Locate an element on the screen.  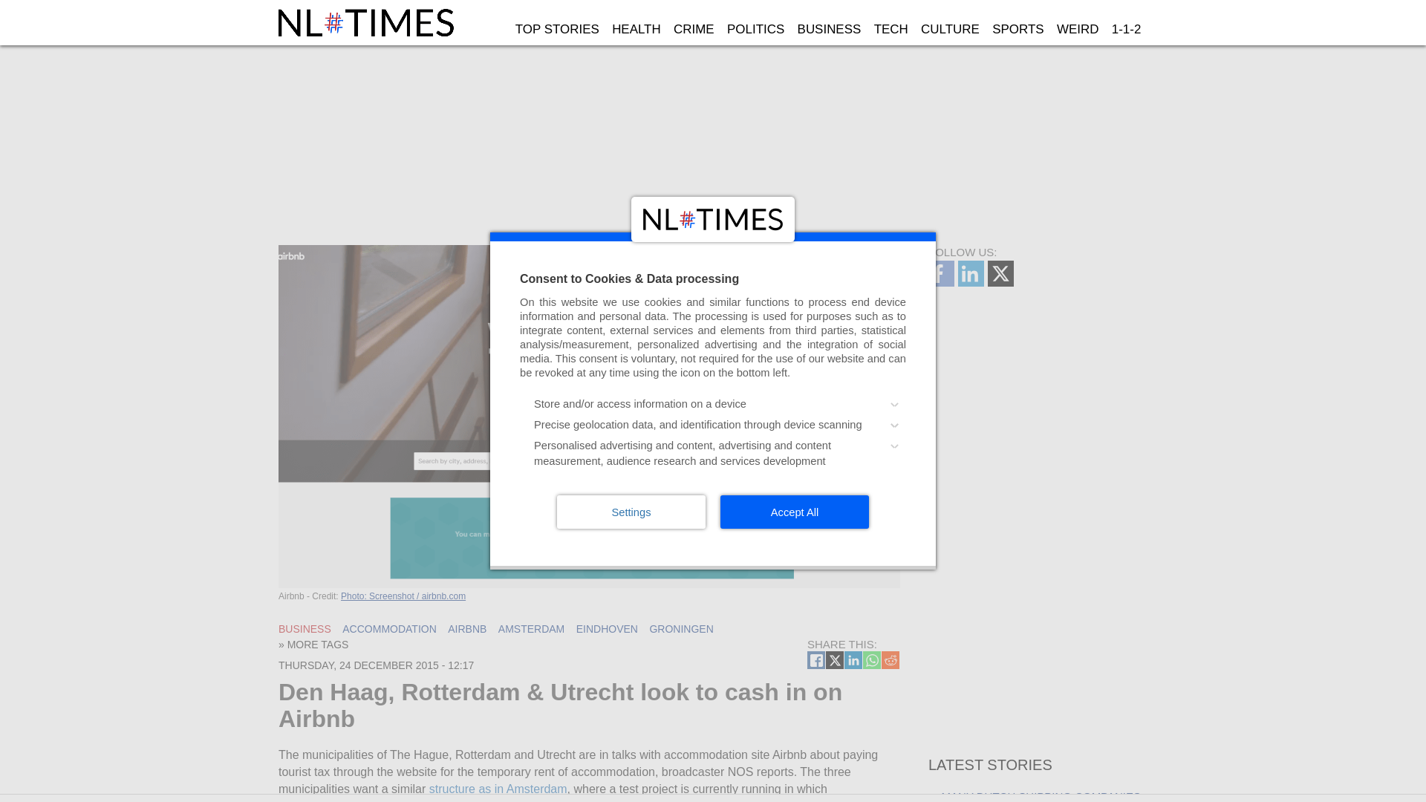
Home is located at coordinates (368, 22).